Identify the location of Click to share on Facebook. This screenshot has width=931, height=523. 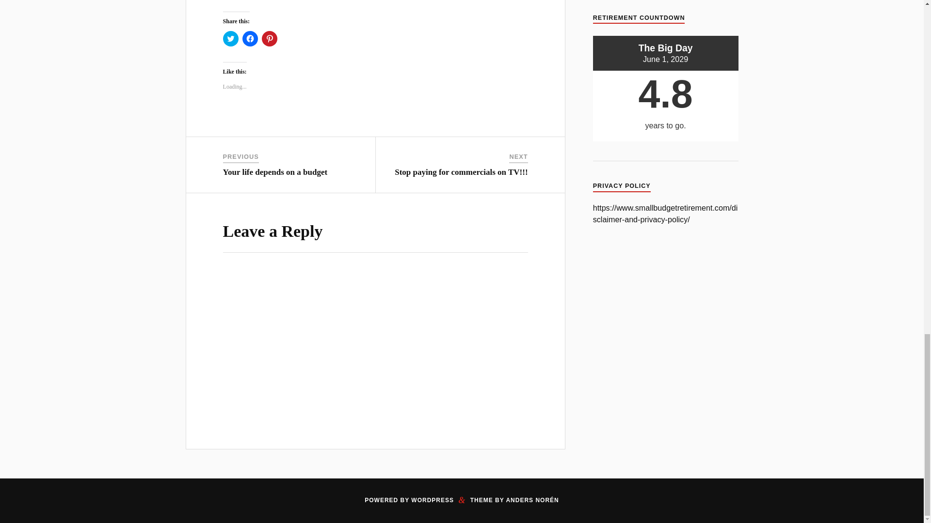
(250, 39).